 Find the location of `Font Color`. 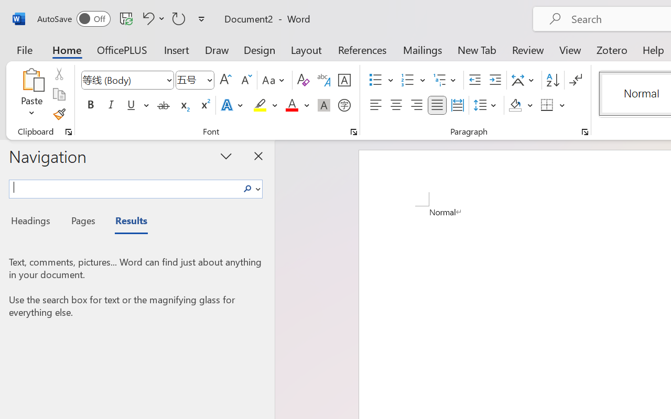

Font Color is located at coordinates (297, 105).